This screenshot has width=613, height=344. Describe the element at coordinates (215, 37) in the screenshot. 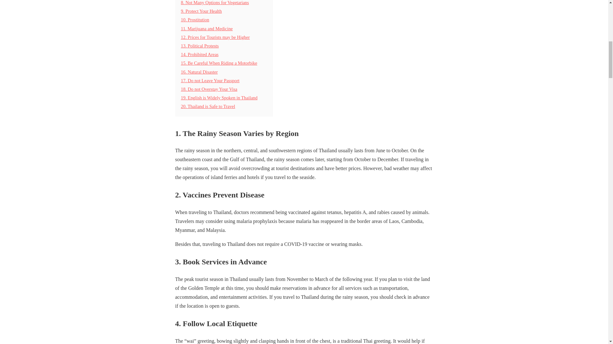

I see `12. Prices for Tourists may be Higher` at that location.